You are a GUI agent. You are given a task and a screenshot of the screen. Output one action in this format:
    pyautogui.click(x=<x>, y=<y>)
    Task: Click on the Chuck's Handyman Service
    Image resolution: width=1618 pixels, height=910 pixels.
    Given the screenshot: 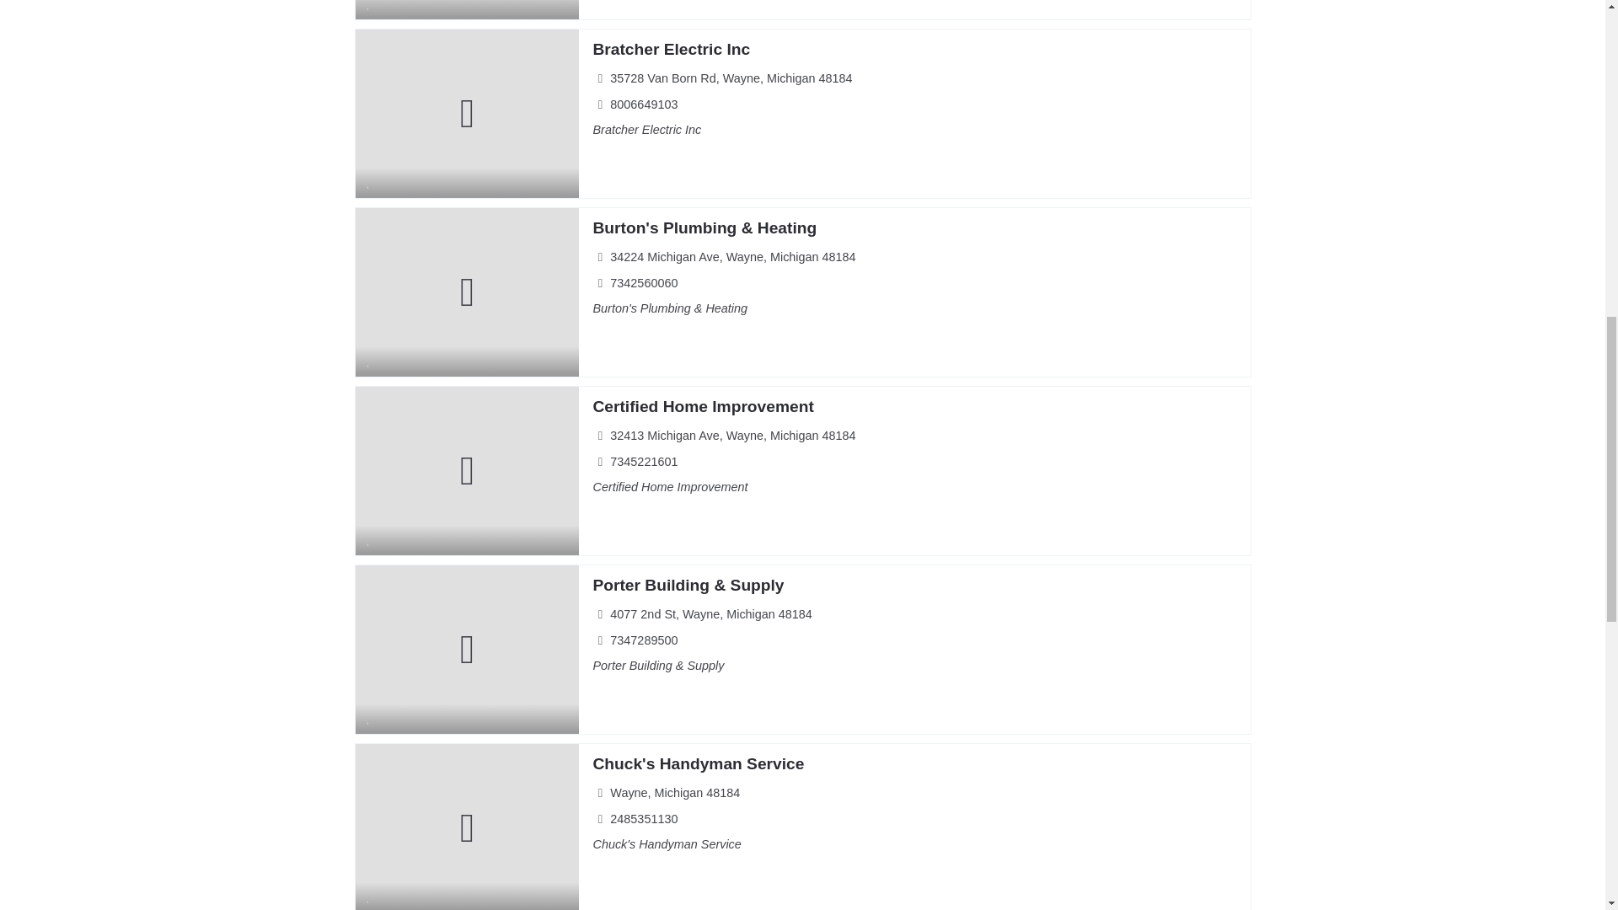 What is the action you would take?
    pyautogui.click(x=698, y=763)
    